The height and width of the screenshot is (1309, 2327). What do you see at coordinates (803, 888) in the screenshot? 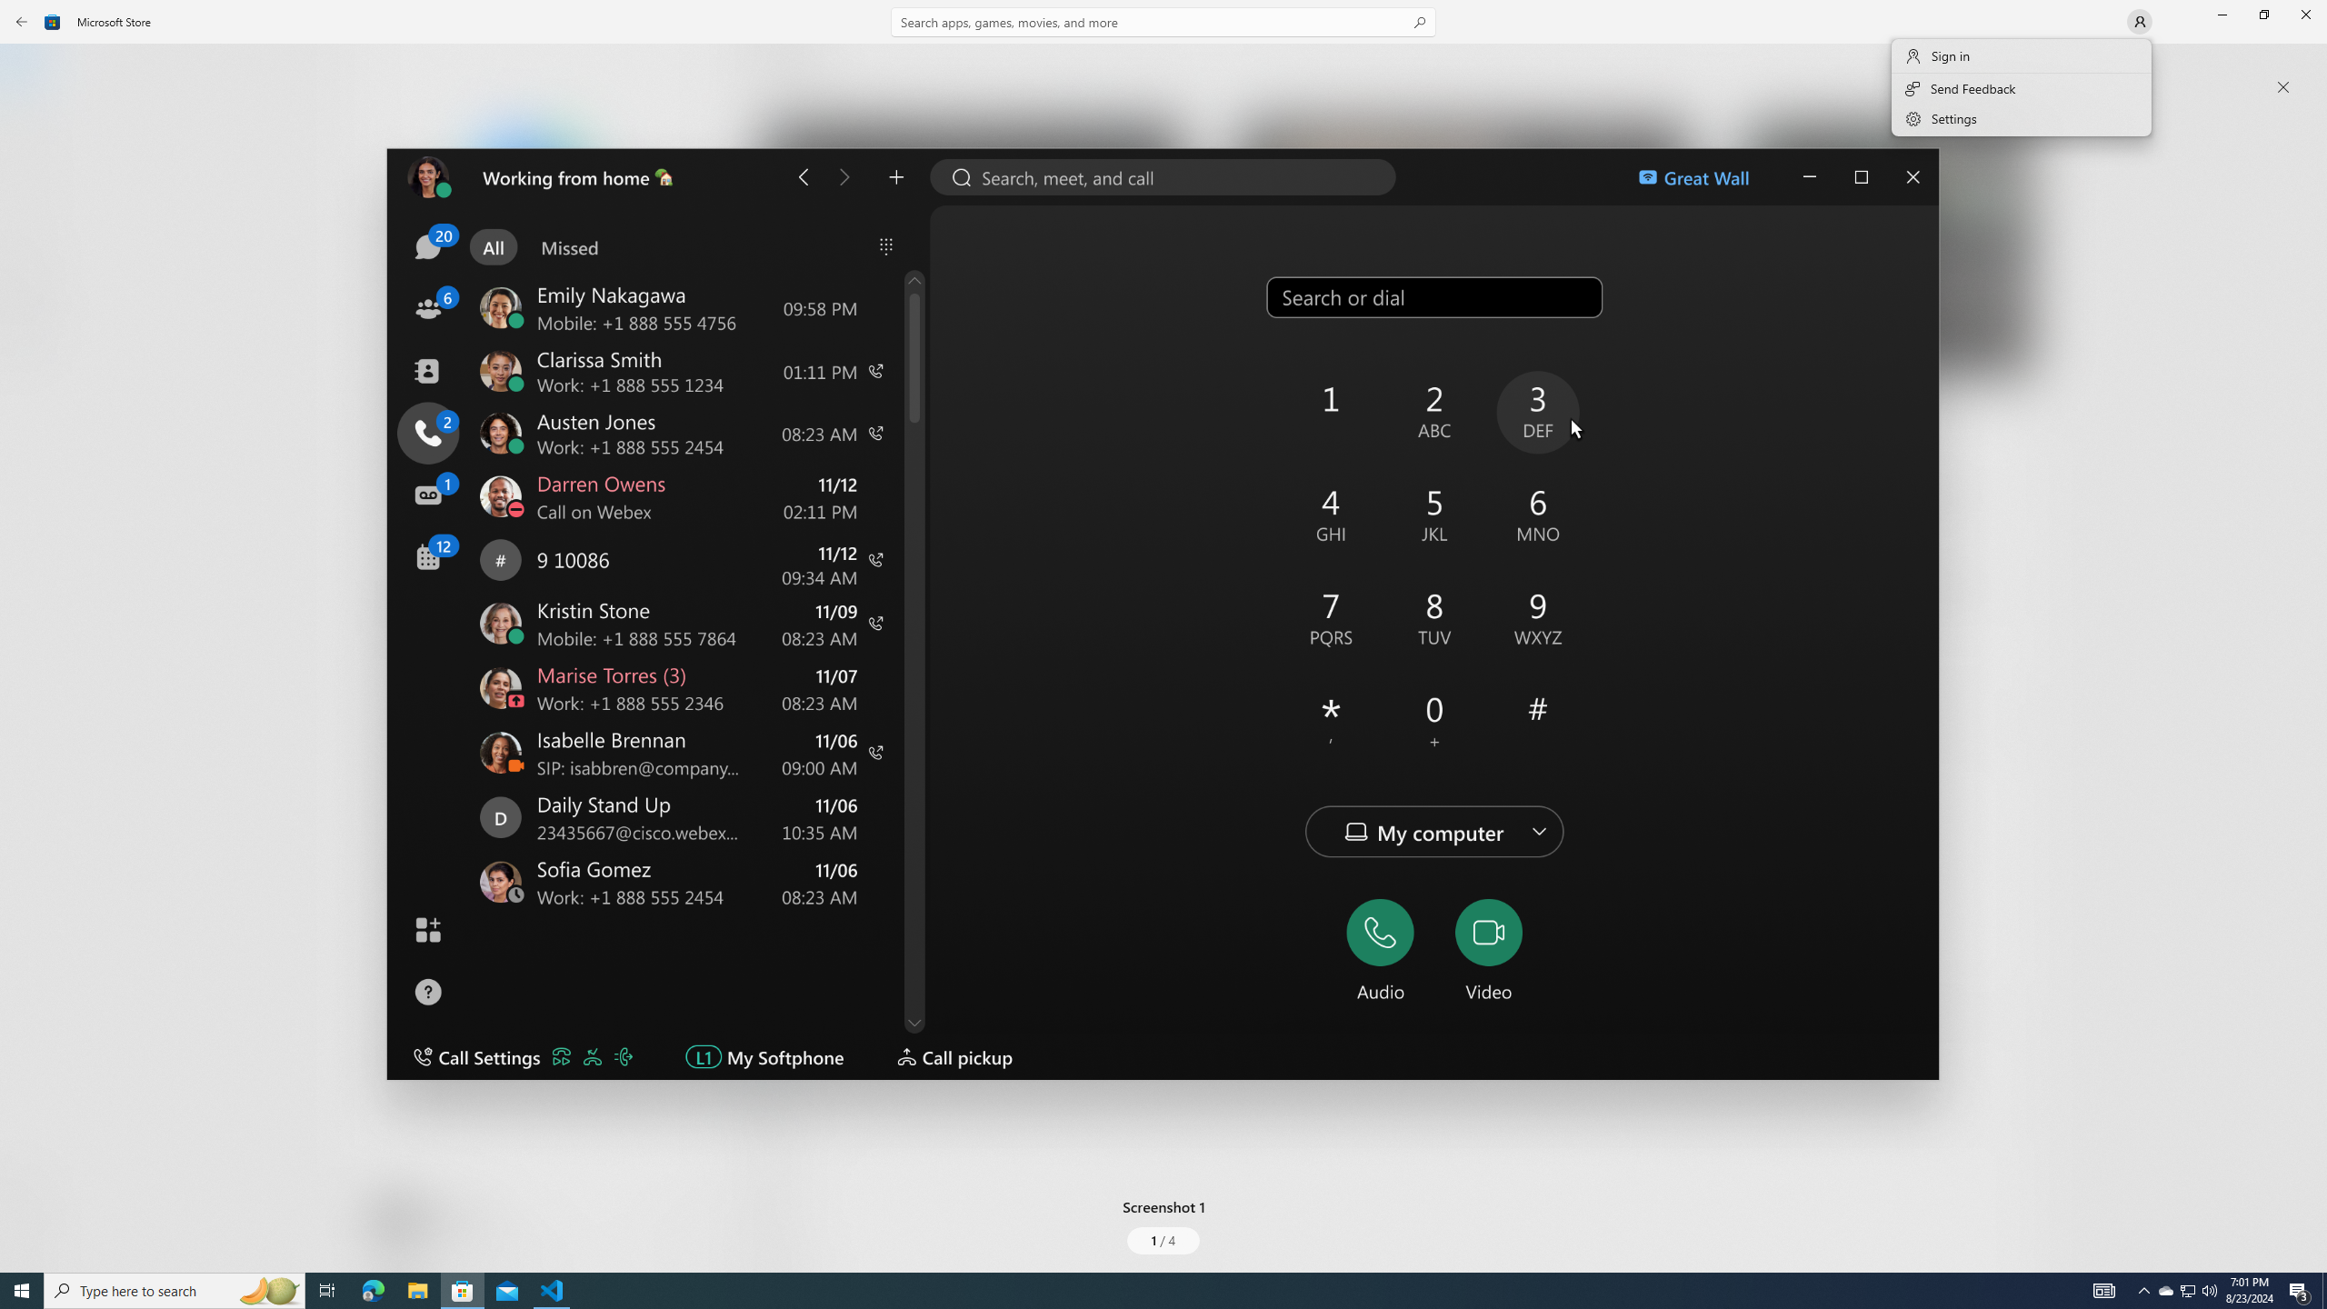
I see `Sign in to review` at bounding box center [803, 888].